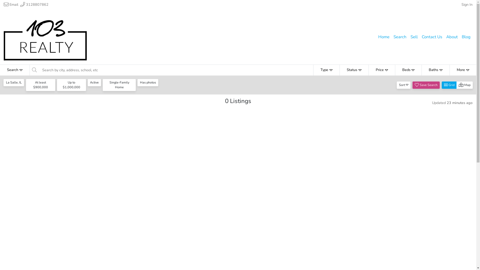 The width and height of the screenshot is (480, 270). Describe the element at coordinates (71, 85) in the screenshot. I see `Up to $1,000,000` at that location.